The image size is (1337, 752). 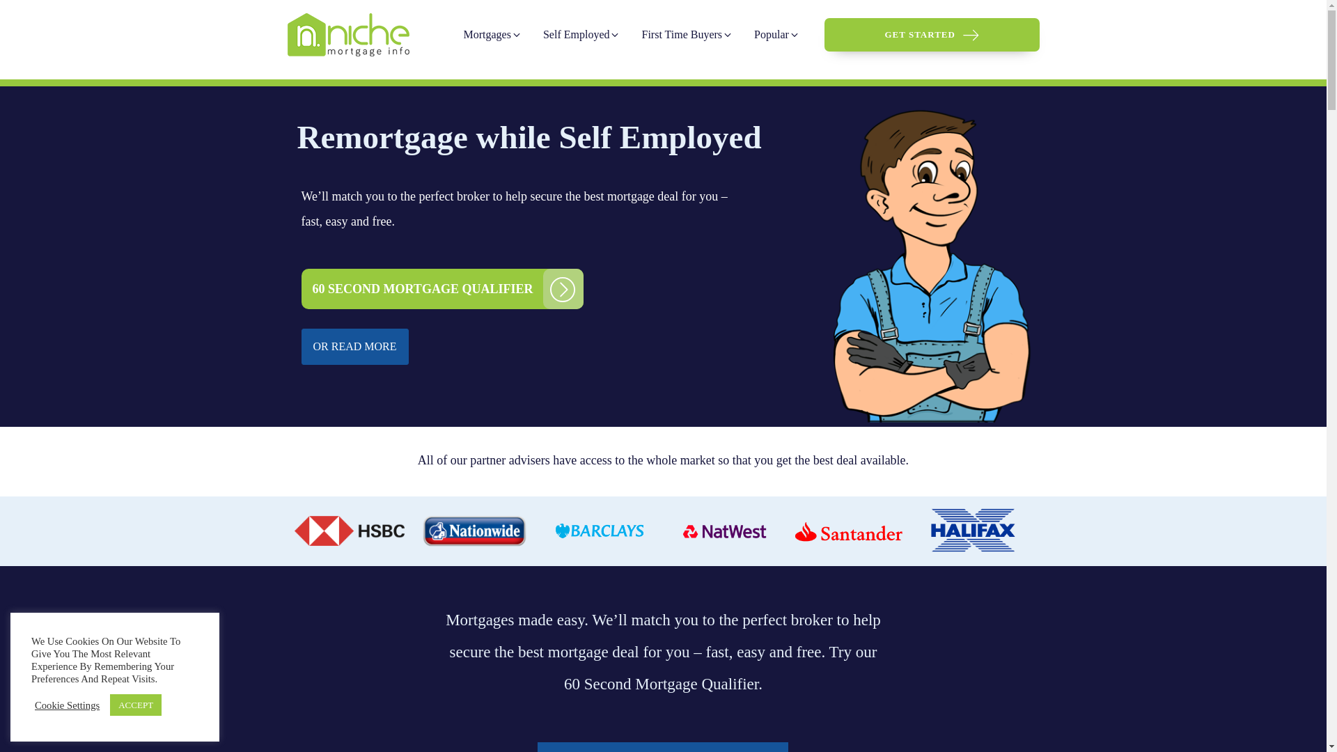 What do you see at coordinates (492, 35) in the screenshot?
I see `Mortgages` at bounding box center [492, 35].